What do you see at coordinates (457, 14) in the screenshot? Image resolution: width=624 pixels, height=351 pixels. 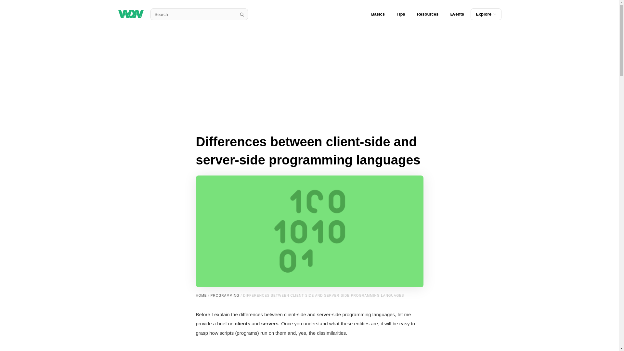 I see `Events` at bounding box center [457, 14].